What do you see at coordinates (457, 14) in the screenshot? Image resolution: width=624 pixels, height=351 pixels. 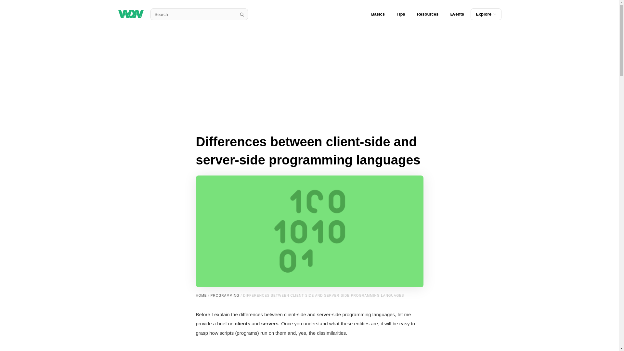 I see `Events` at bounding box center [457, 14].